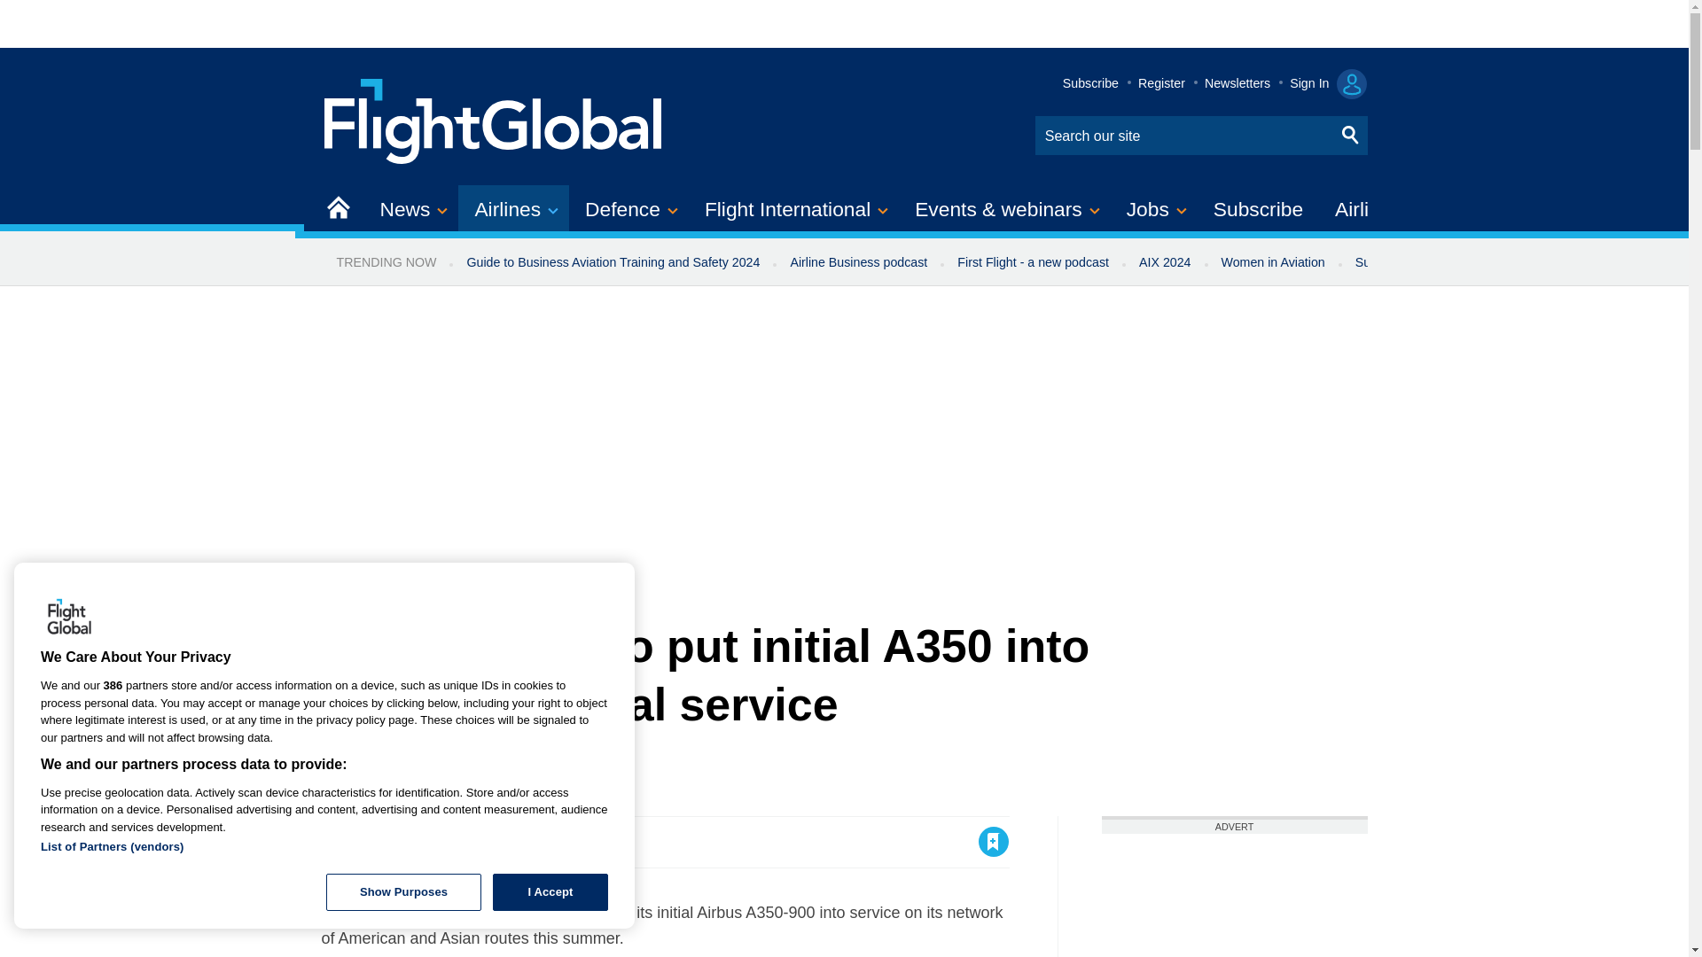 This screenshot has width=1702, height=957. I want to click on AIX 2024, so click(1165, 262).